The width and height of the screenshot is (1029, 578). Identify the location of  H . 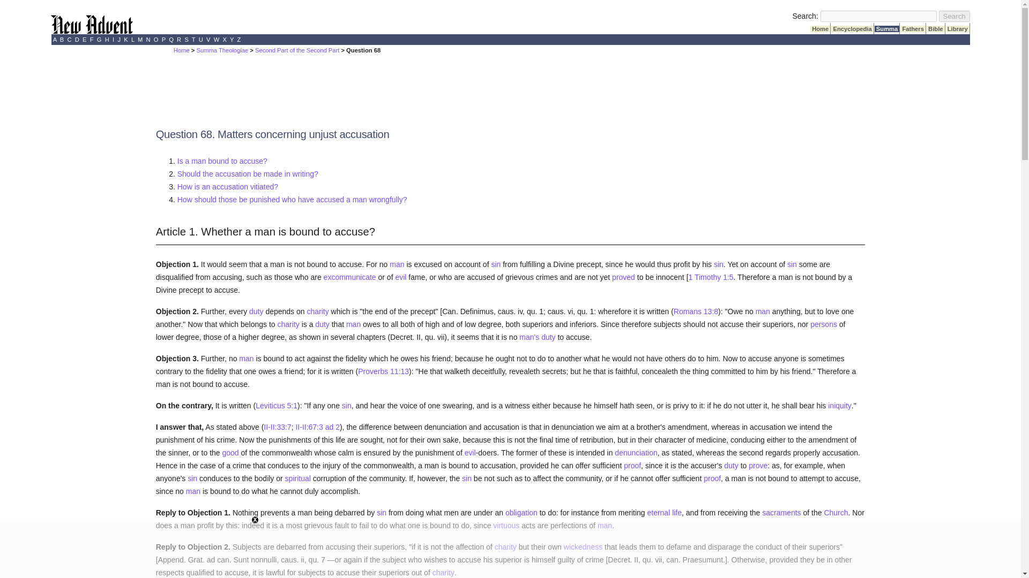
(107, 40).